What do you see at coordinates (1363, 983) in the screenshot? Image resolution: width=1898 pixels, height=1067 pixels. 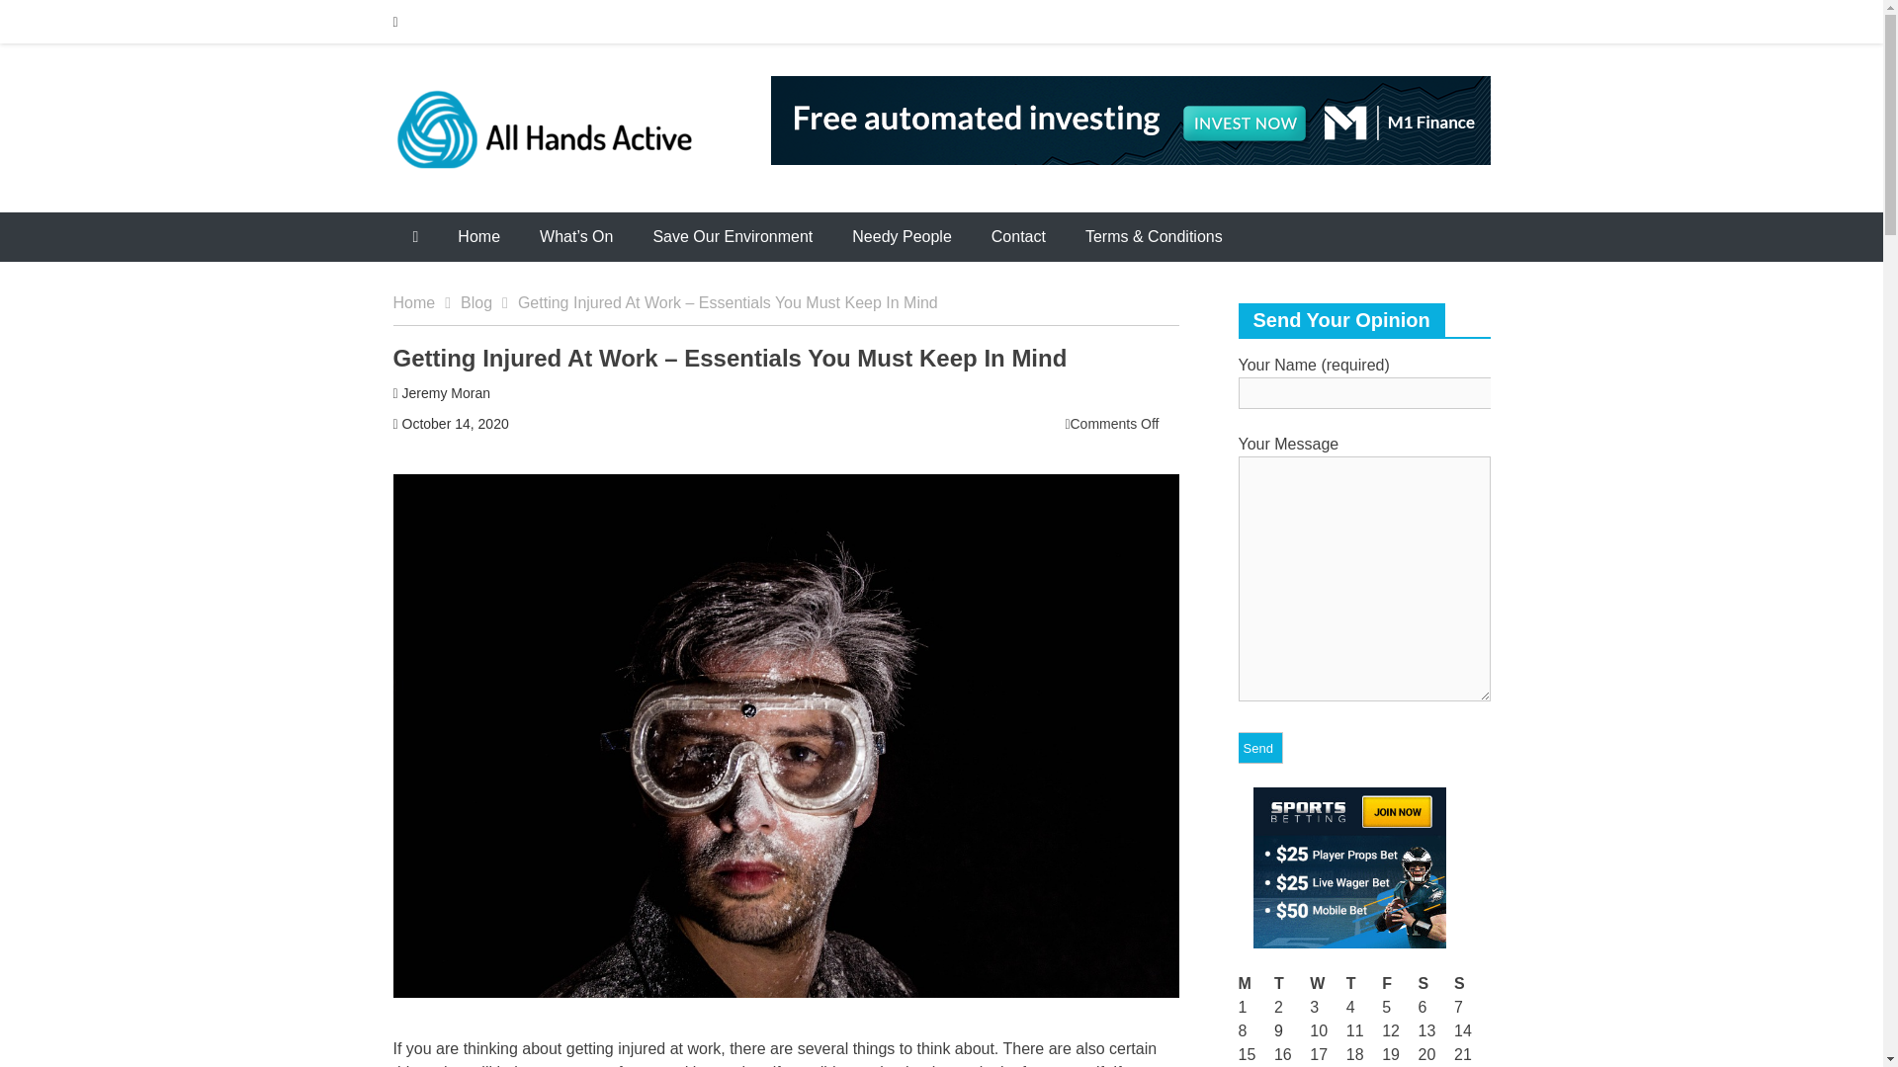 I see `Thursday` at bounding box center [1363, 983].